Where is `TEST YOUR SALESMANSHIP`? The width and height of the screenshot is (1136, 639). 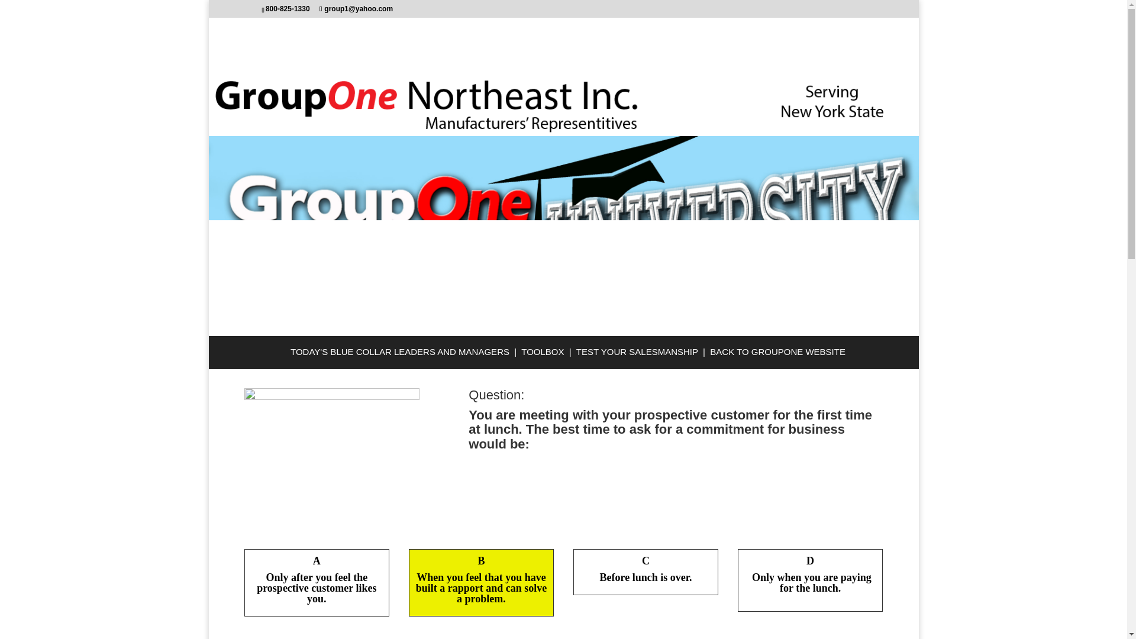 TEST YOUR SALESMANSHIP is located at coordinates (637, 351).